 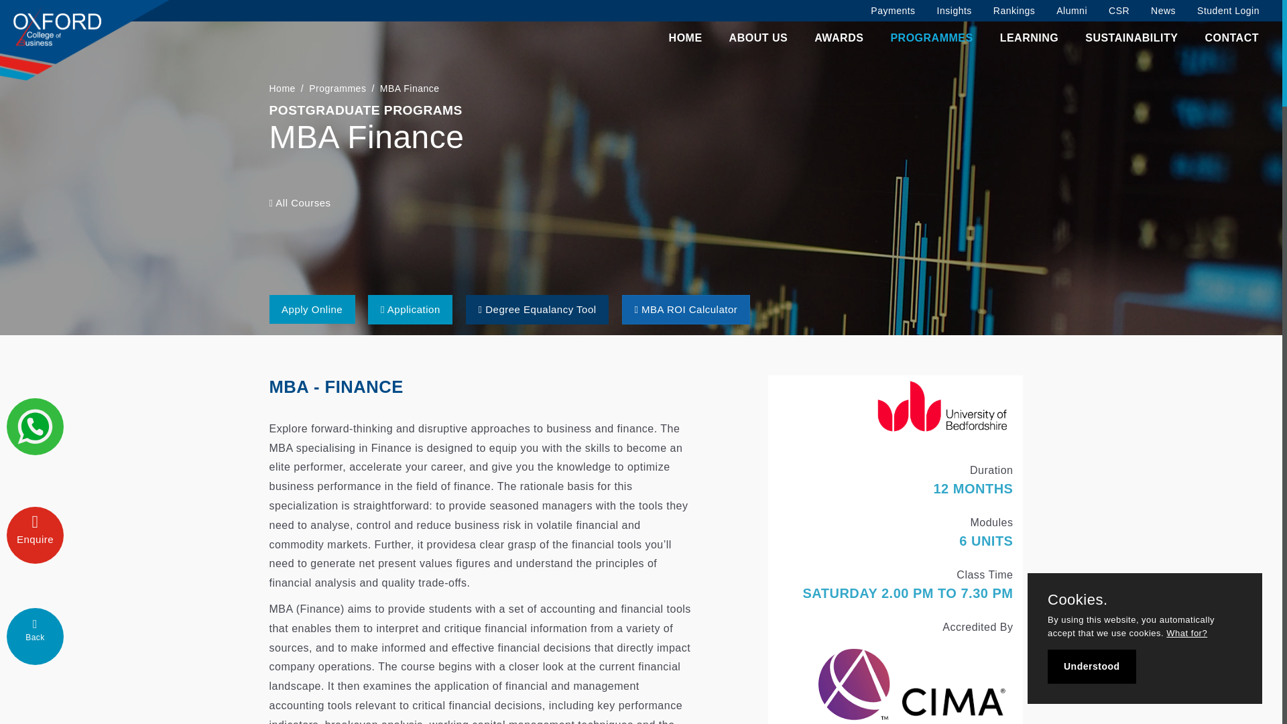 I want to click on Programmes, so click(x=336, y=88).